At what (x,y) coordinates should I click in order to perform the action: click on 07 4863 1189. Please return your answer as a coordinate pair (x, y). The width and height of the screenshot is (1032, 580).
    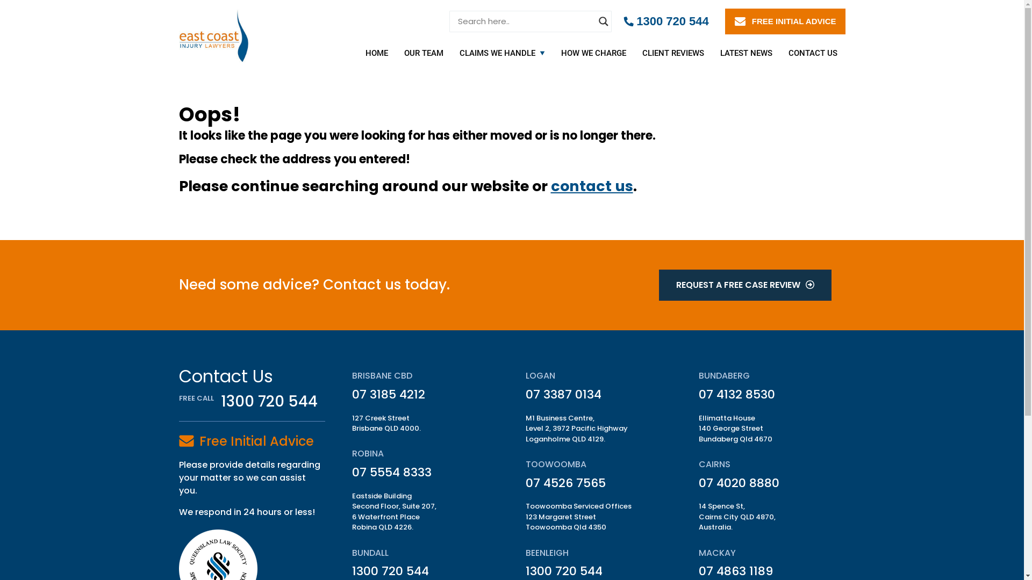
    Looking at the image, I should click on (736, 571).